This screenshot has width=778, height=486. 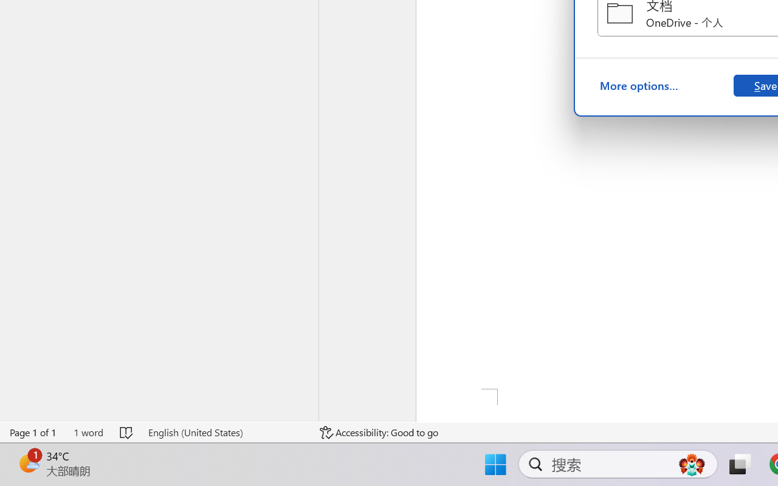 What do you see at coordinates (225, 433) in the screenshot?
I see `Language English (United States)` at bounding box center [225, 433].